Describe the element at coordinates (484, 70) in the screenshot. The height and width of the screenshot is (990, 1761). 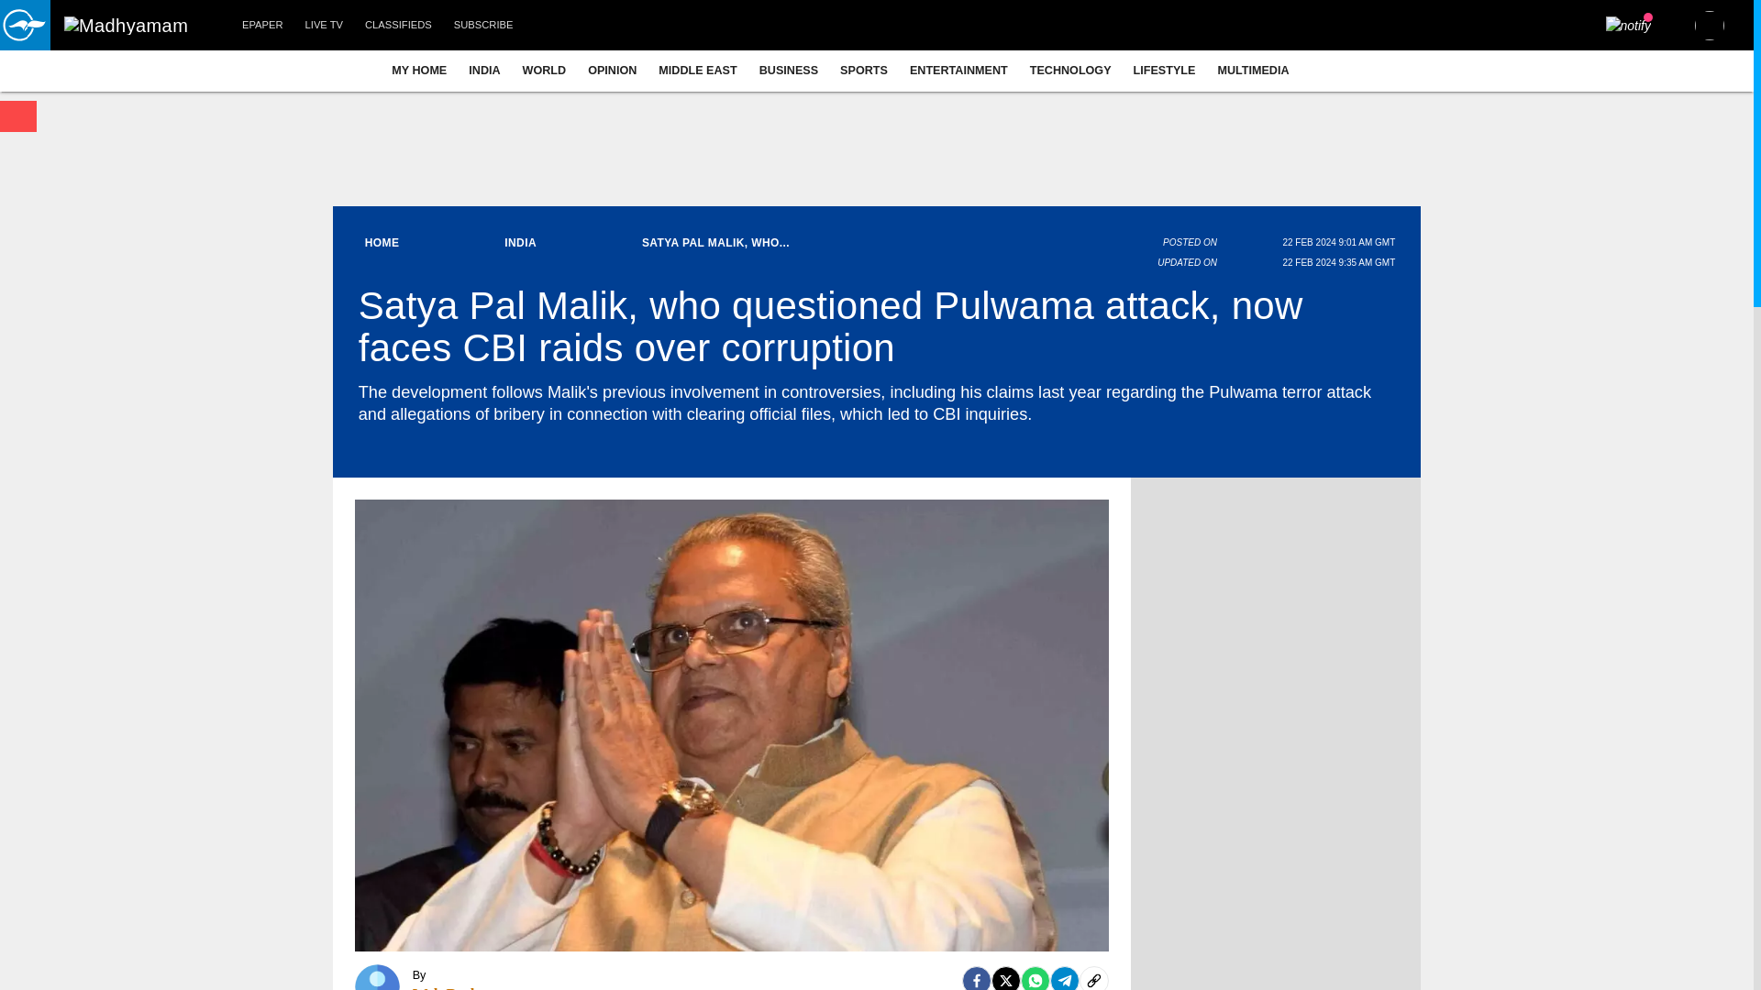
I see `INDIA` at that location.